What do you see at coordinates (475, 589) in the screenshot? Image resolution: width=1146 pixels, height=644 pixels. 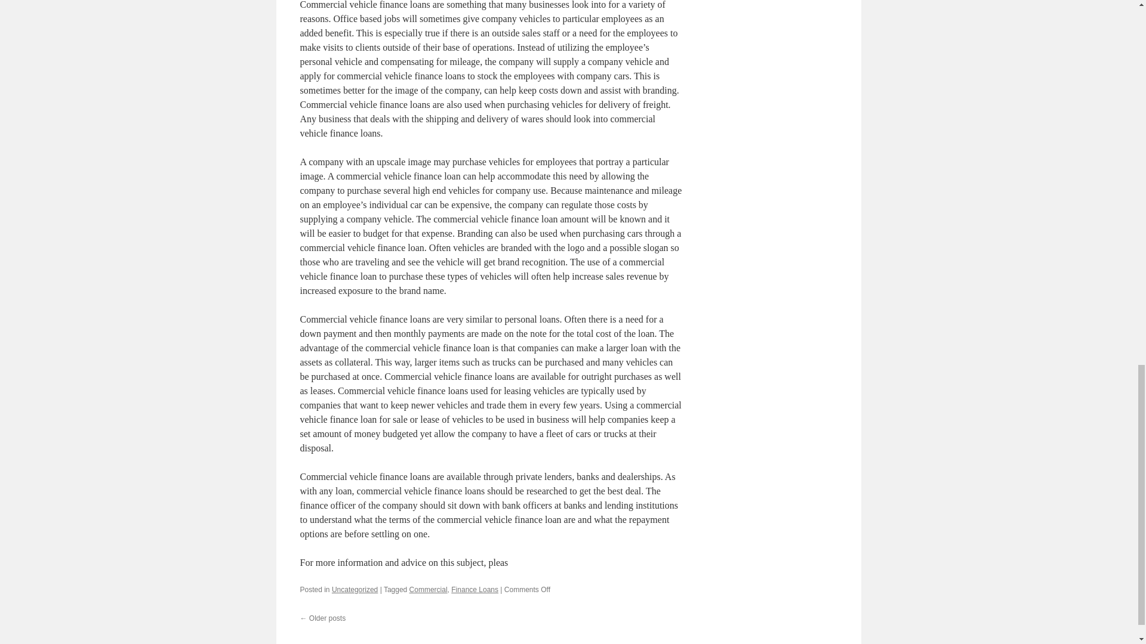 I see `Finance Loans` at bounding box center [475, 589].